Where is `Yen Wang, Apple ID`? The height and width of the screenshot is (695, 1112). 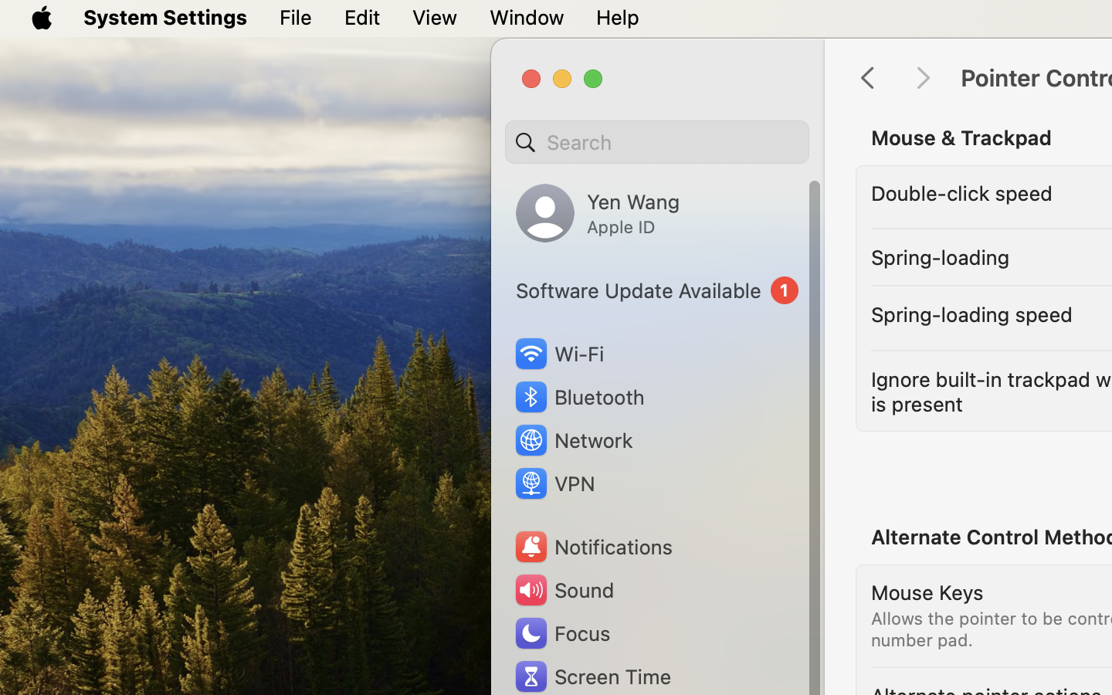
Yen Wang, Apple ID is located at coordinates (598, 213).